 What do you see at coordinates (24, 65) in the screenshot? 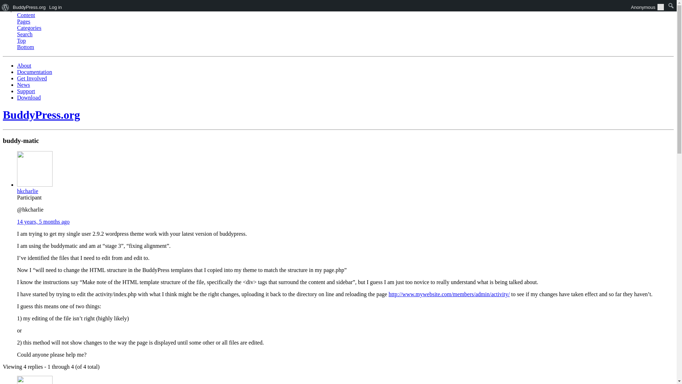
I see `About` at bounding box center [24, 65].